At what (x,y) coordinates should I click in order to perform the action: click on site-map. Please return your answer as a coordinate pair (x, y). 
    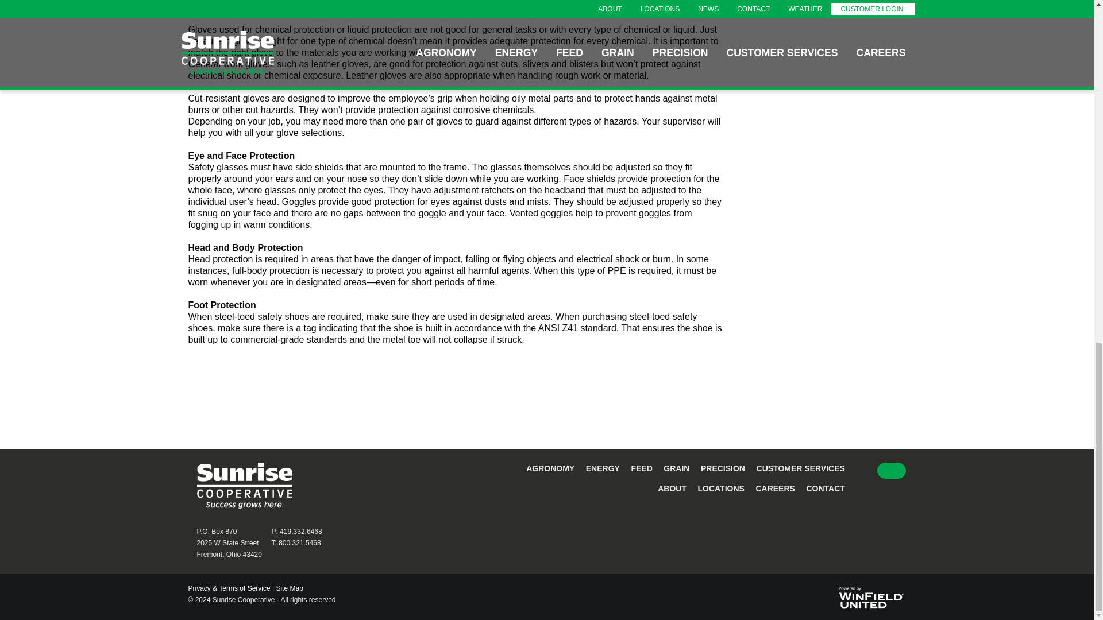
    Looking at the image, I should click on (289, 588).